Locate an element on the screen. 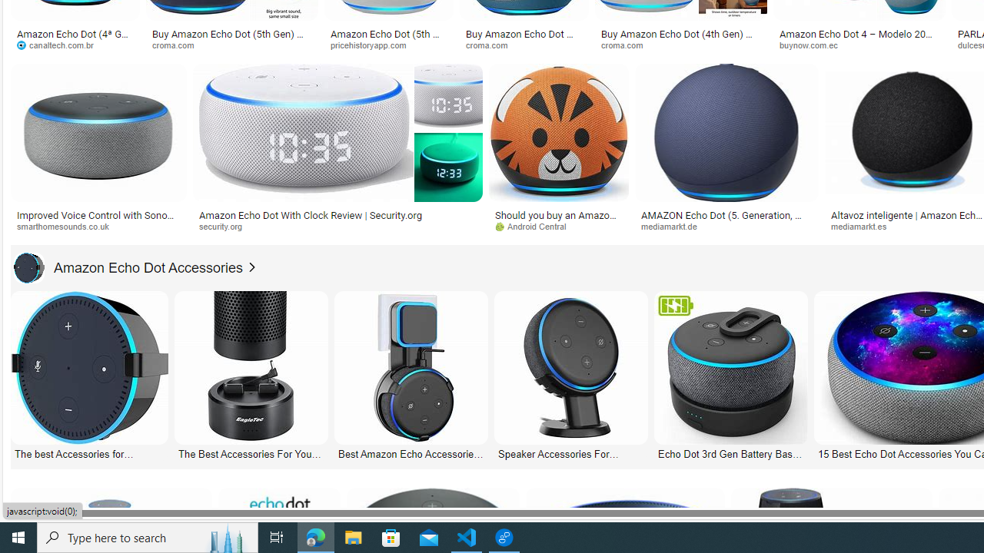 Image resolution: width=984 pixels, height=553 pixels. canaltech.com.br is located at coordinates (60, 45).